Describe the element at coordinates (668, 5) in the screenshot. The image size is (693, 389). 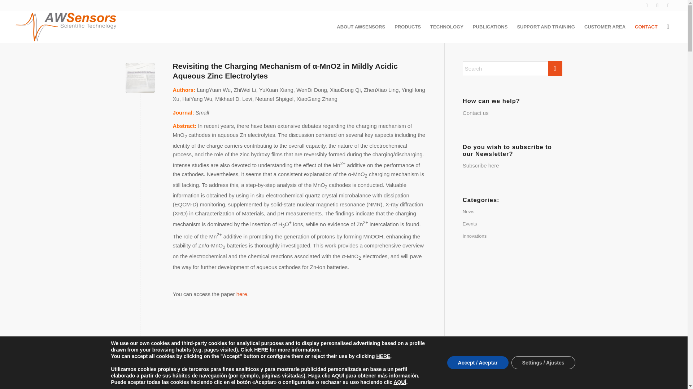
I see `Youtube` at that location.